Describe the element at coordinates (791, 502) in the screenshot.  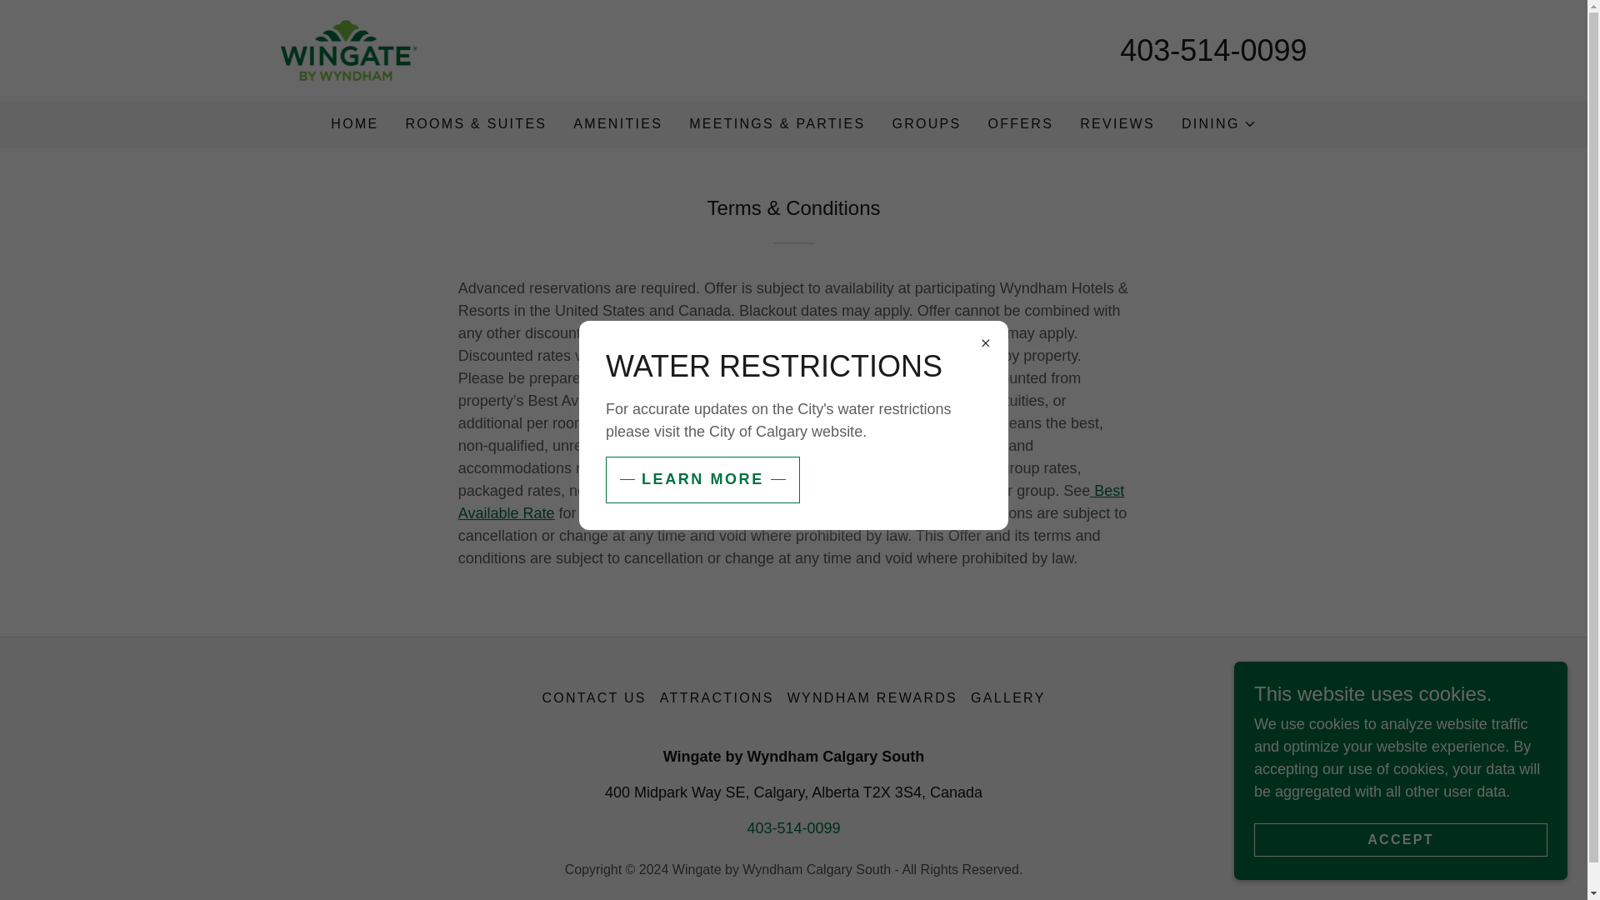
I see ` Best Available Rate` at that location.